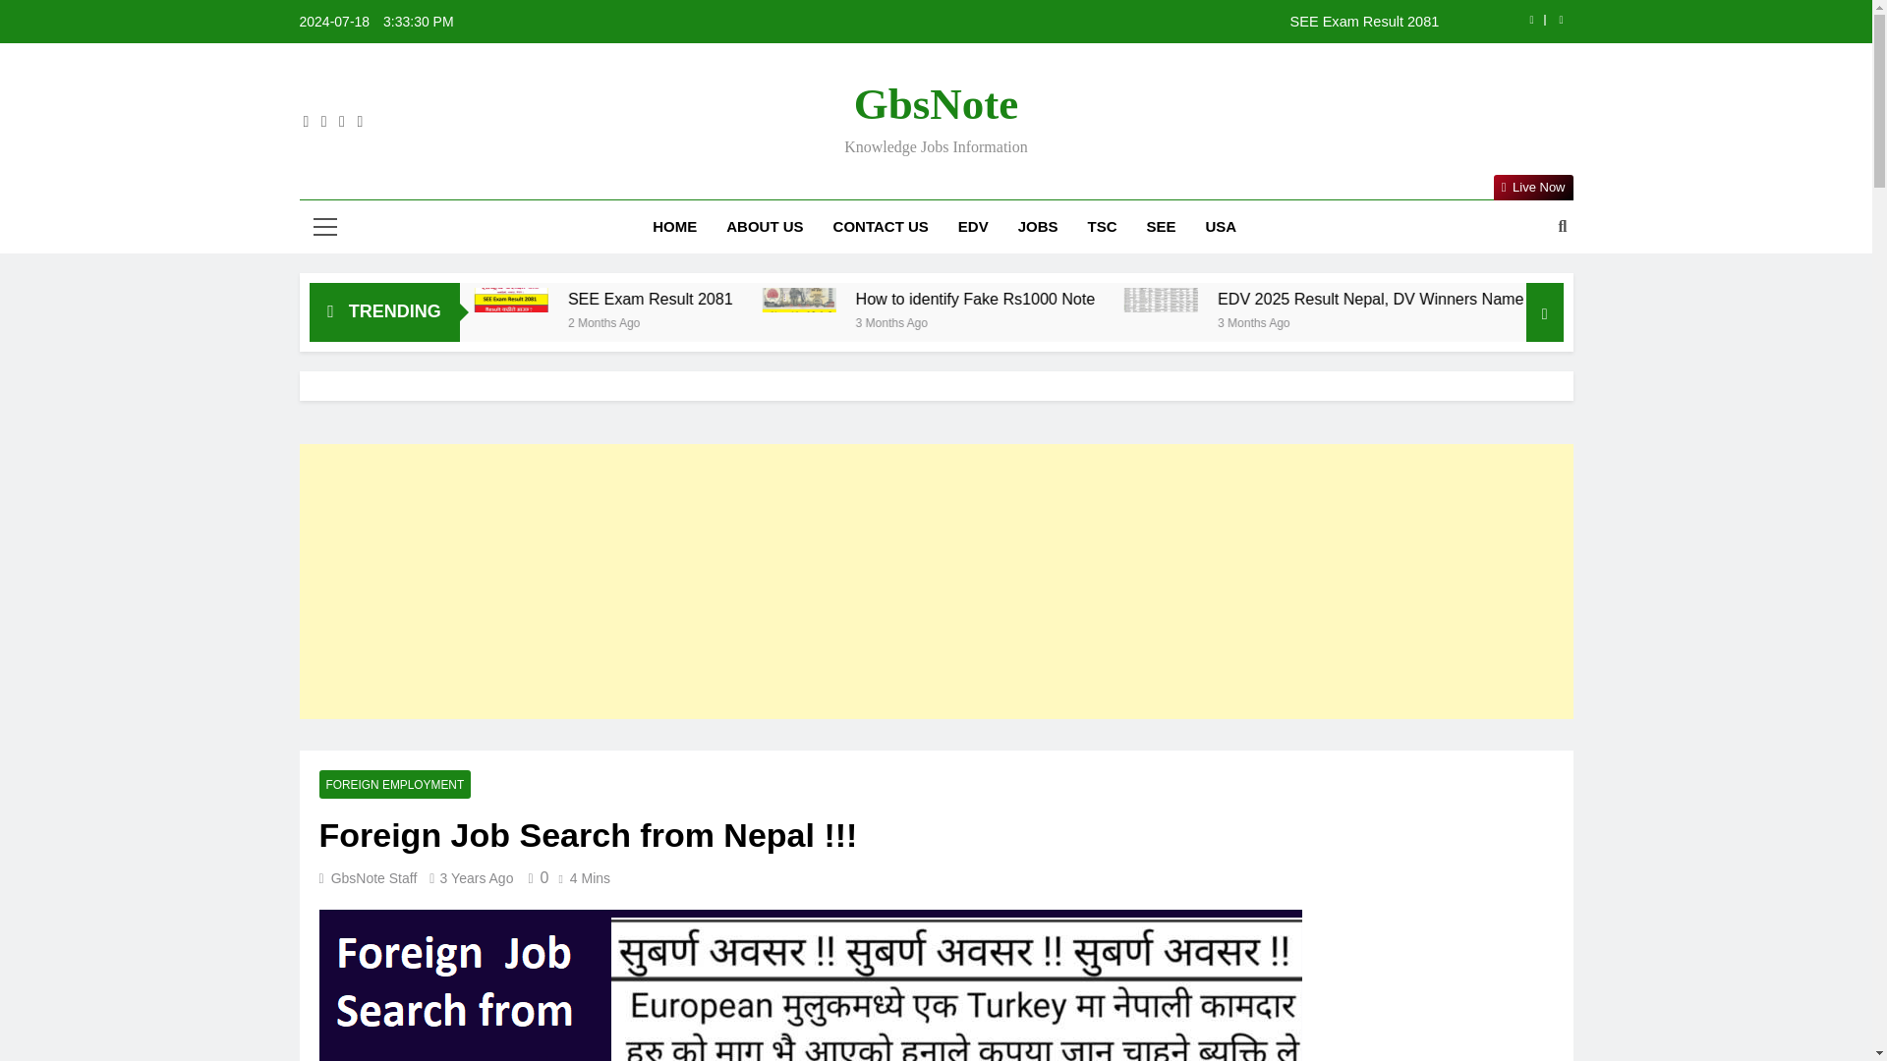 This screenshot has height=1061, width=1887. What do you see at coordinates (1059, 22) in the screenshot?
I see `SEE Exam Result 2081` at bounding box center [1059, 22].